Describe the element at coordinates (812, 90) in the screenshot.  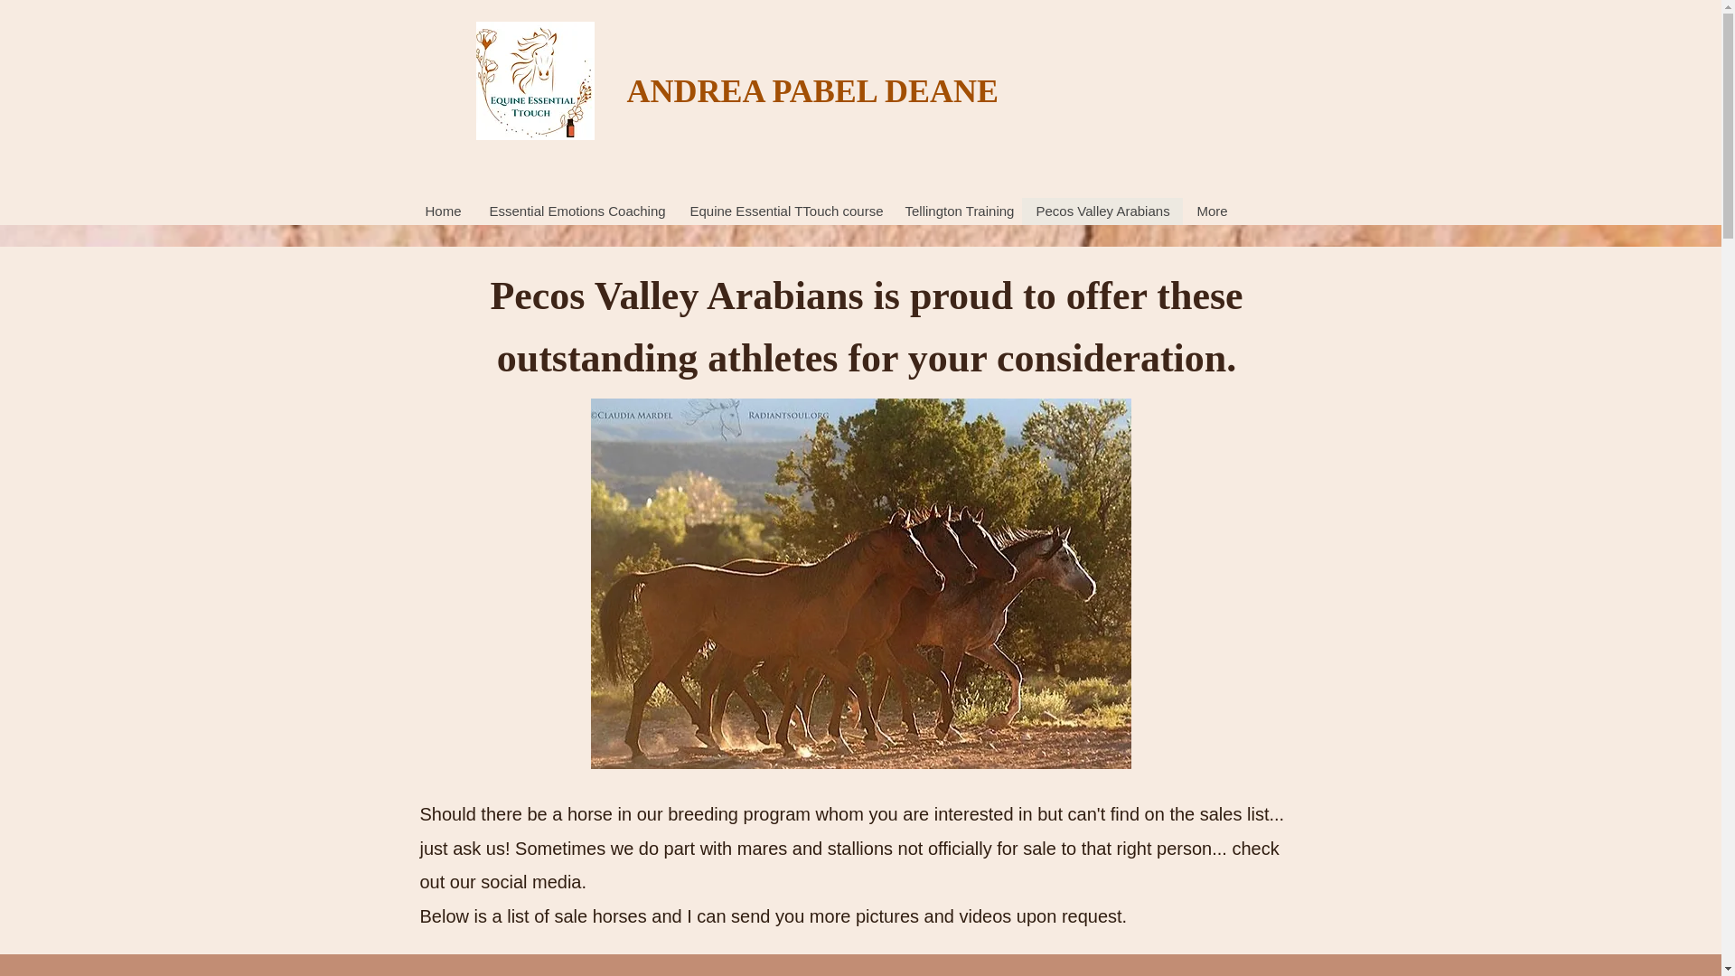
I see `ANDREA PABEL DEANE` at that location.